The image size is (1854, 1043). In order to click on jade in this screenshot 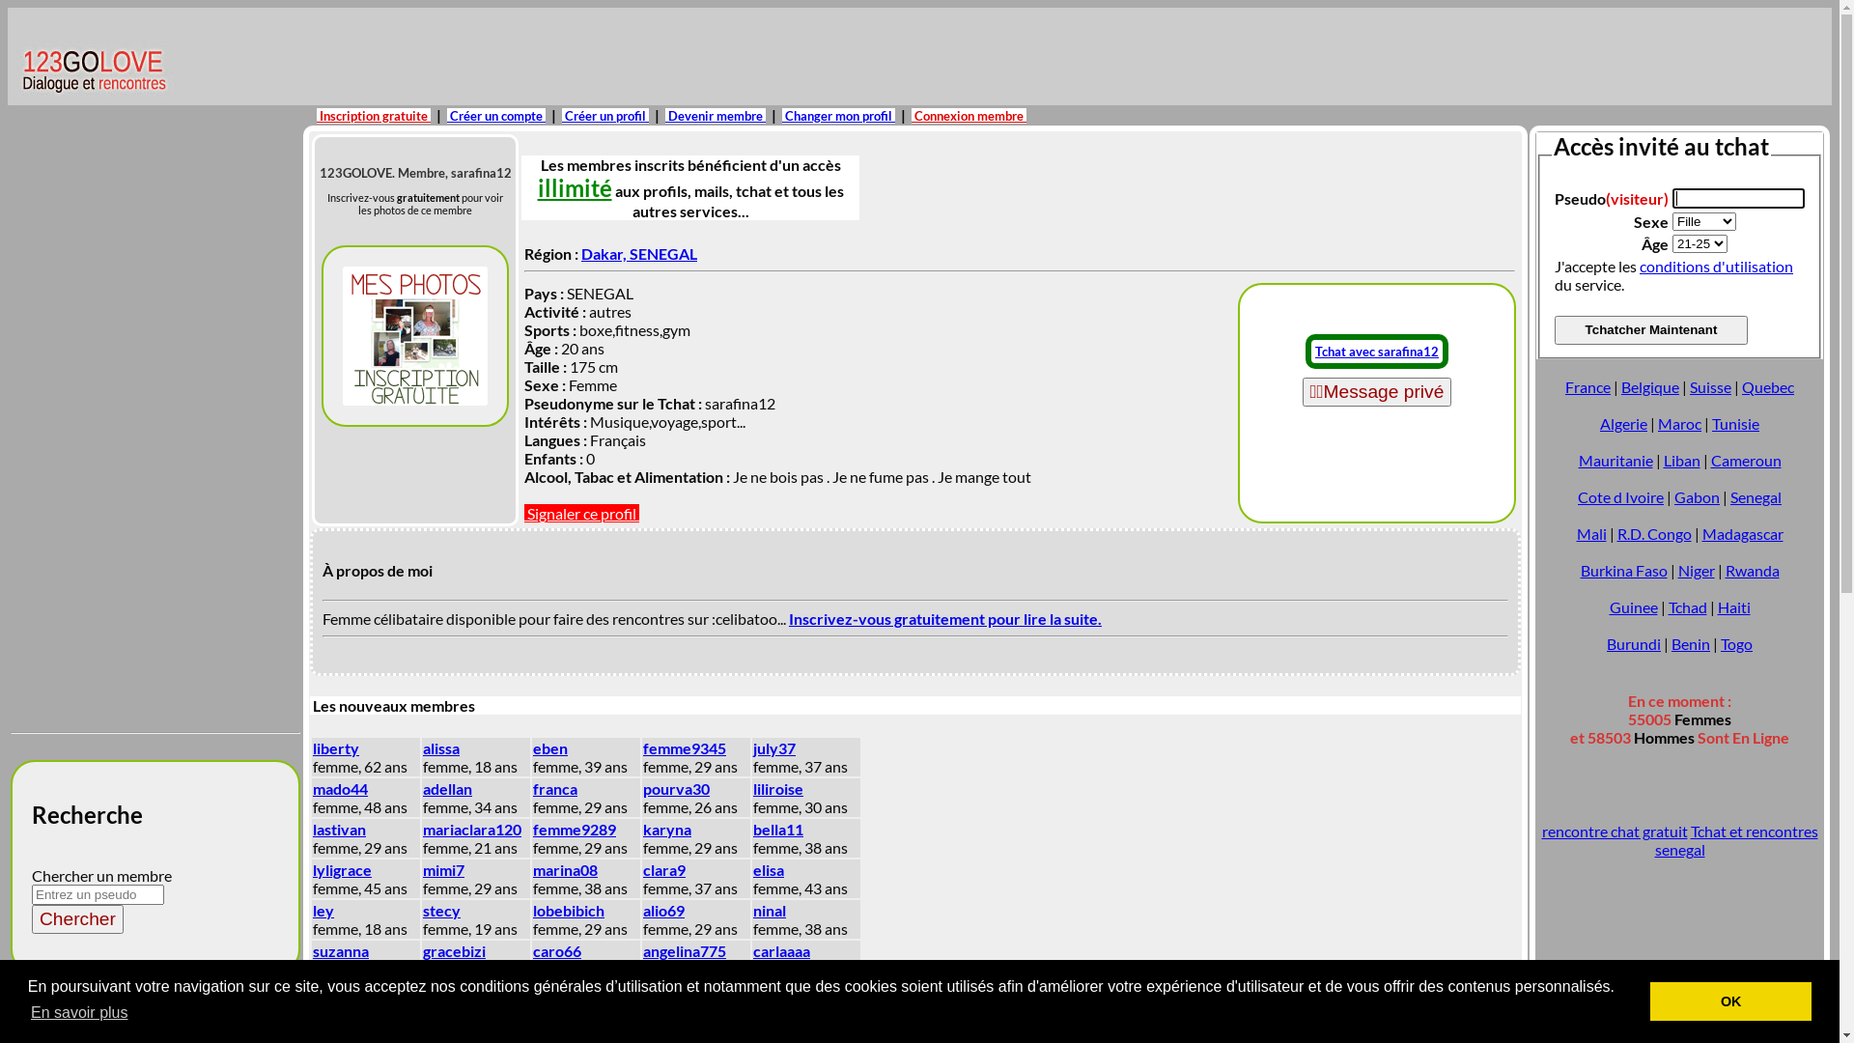, I will do `click(437, 1031)`.